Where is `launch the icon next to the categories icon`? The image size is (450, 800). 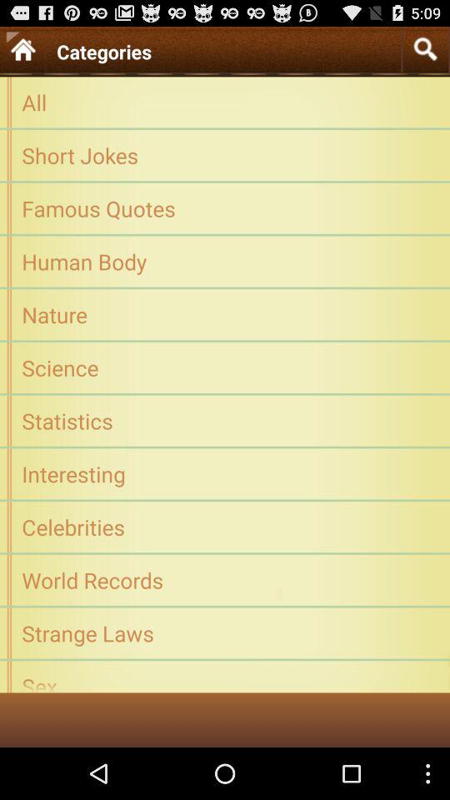
launch the icon next to the categories icon is located at coordinates (425, 48).